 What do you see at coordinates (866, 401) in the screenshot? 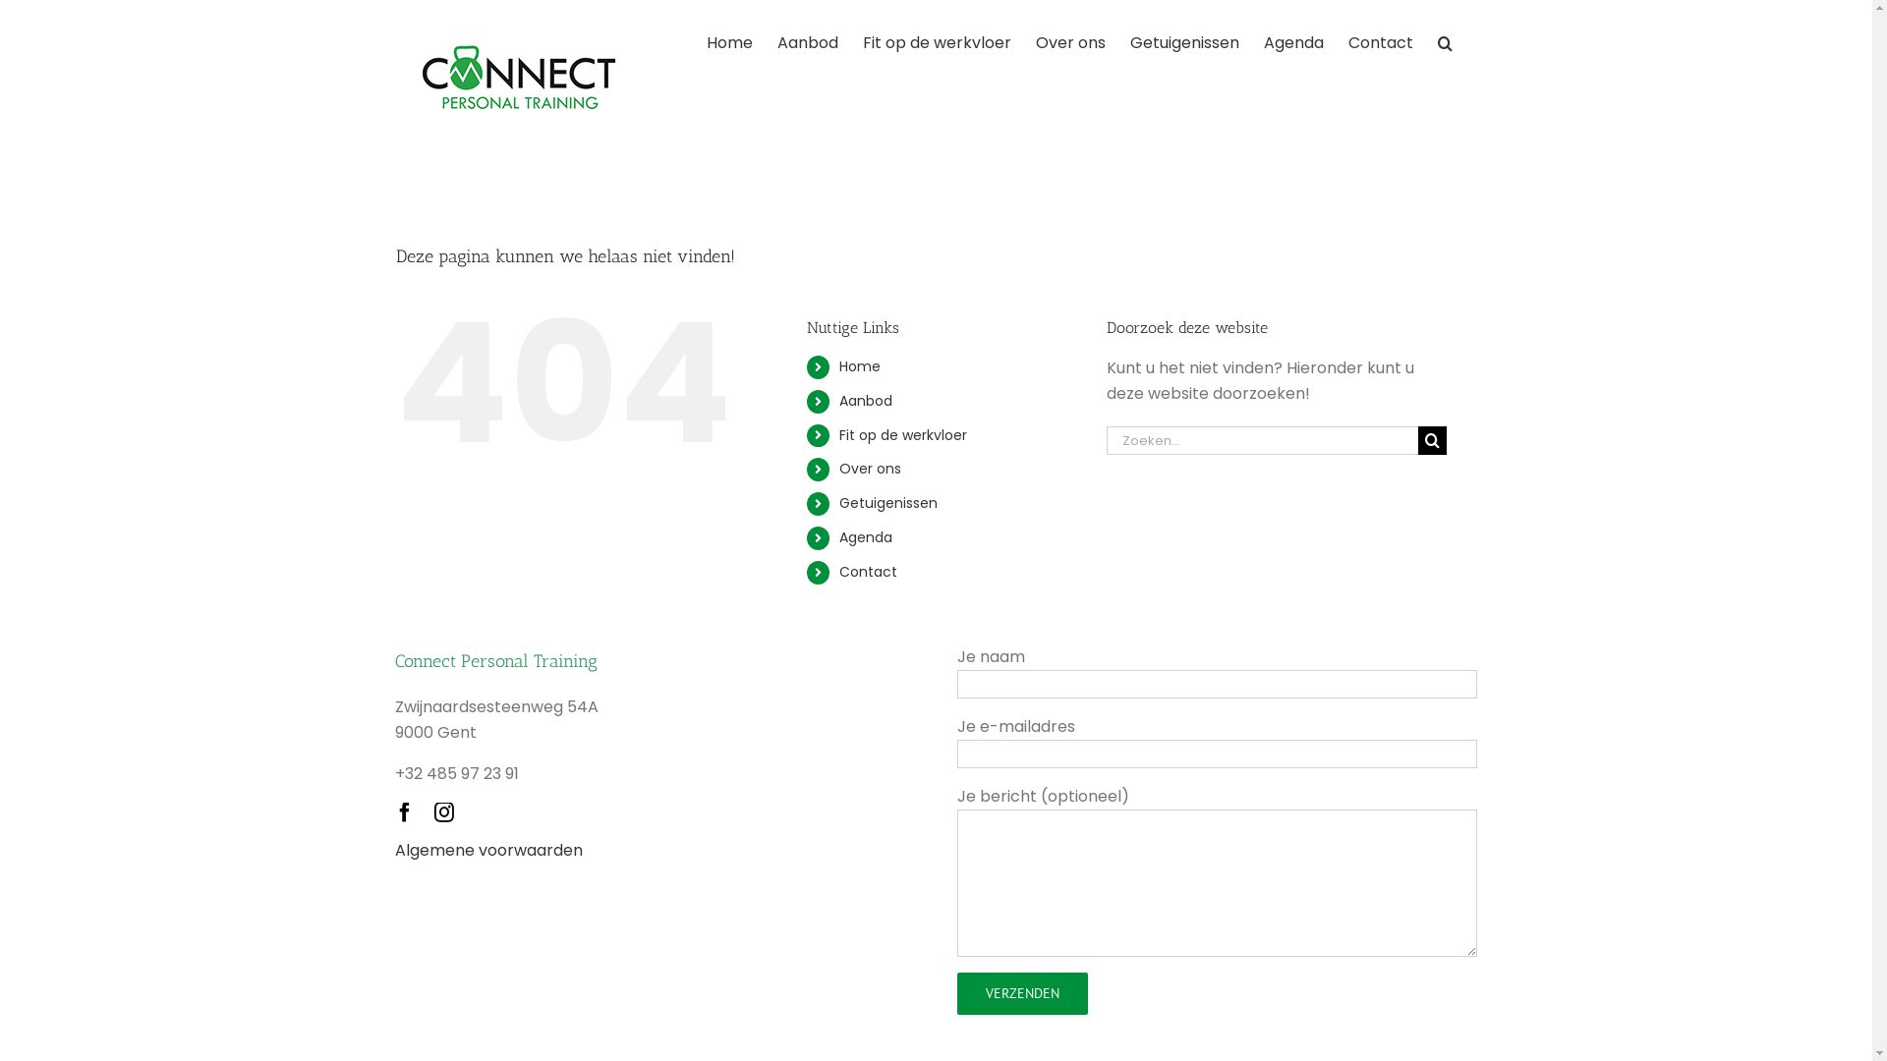
I see `Aanbod` at bounding box center [866, 401].